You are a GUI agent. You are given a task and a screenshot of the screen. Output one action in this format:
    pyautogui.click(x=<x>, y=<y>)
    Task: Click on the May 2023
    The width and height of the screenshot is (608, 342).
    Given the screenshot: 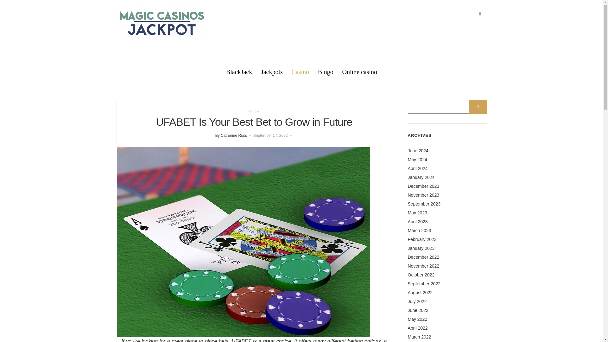 What is the action you would take?
    pyautogui.click(x=417, y=213)
    